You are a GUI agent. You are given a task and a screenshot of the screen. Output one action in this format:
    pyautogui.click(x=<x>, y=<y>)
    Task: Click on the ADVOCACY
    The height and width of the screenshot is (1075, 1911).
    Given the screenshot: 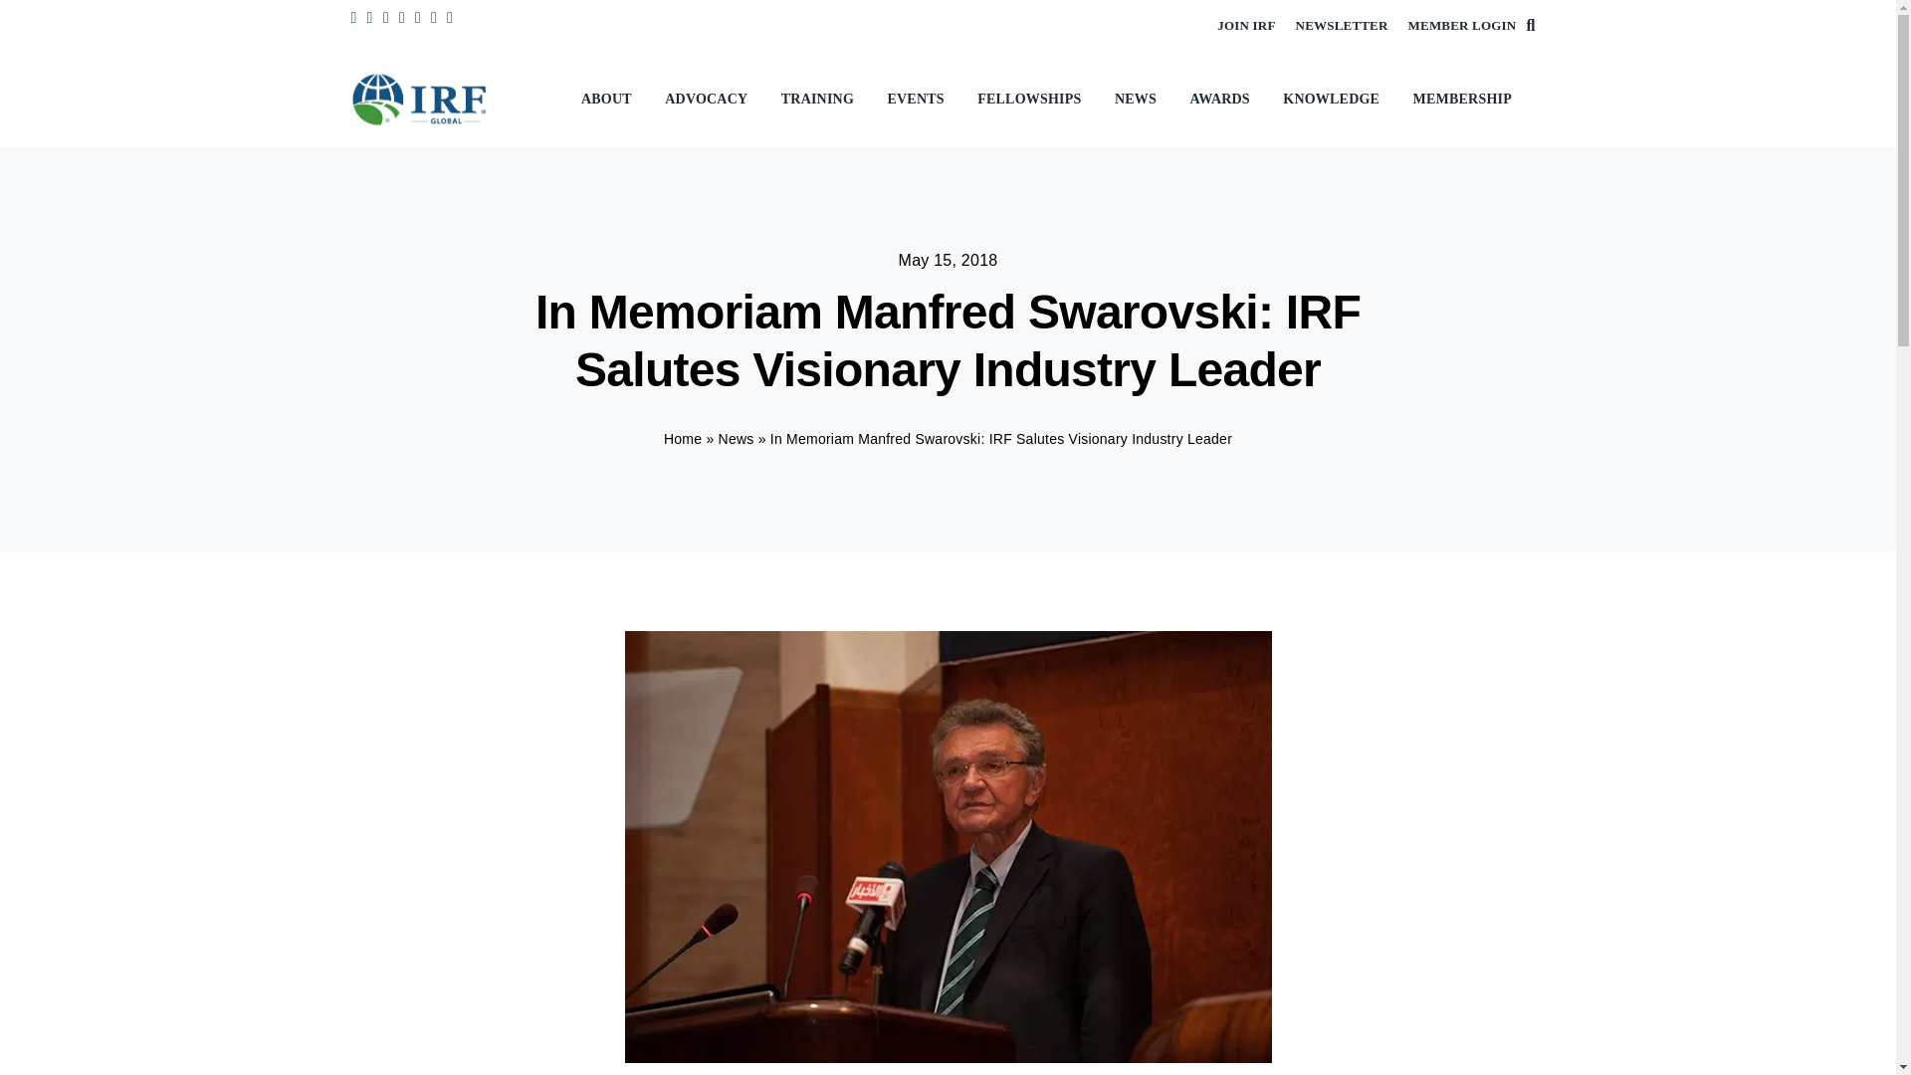 What is the action you would take?
    pyautogui.click(x=711, y=100)
    